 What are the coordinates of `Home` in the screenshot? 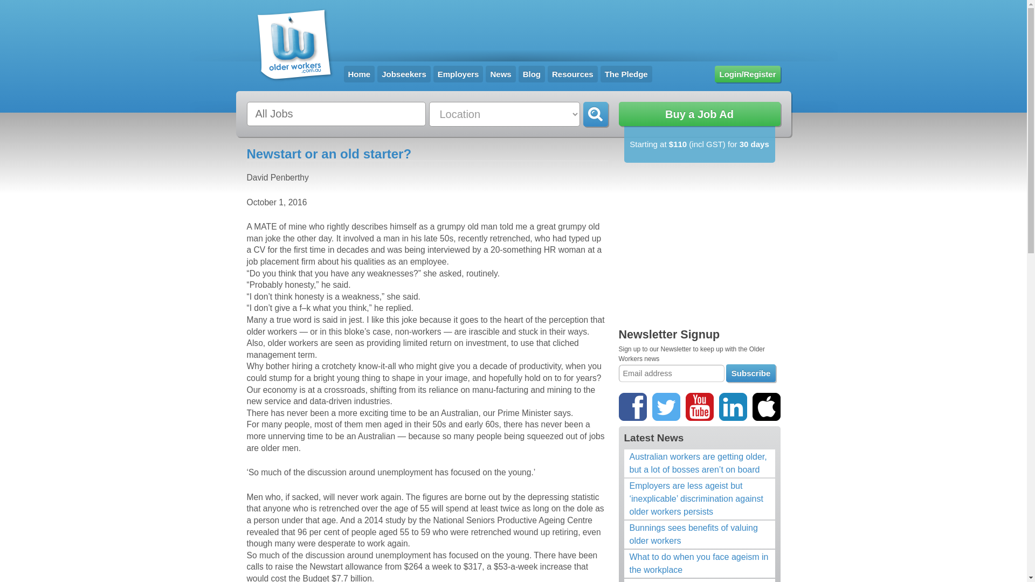 It's located at (360, 74).